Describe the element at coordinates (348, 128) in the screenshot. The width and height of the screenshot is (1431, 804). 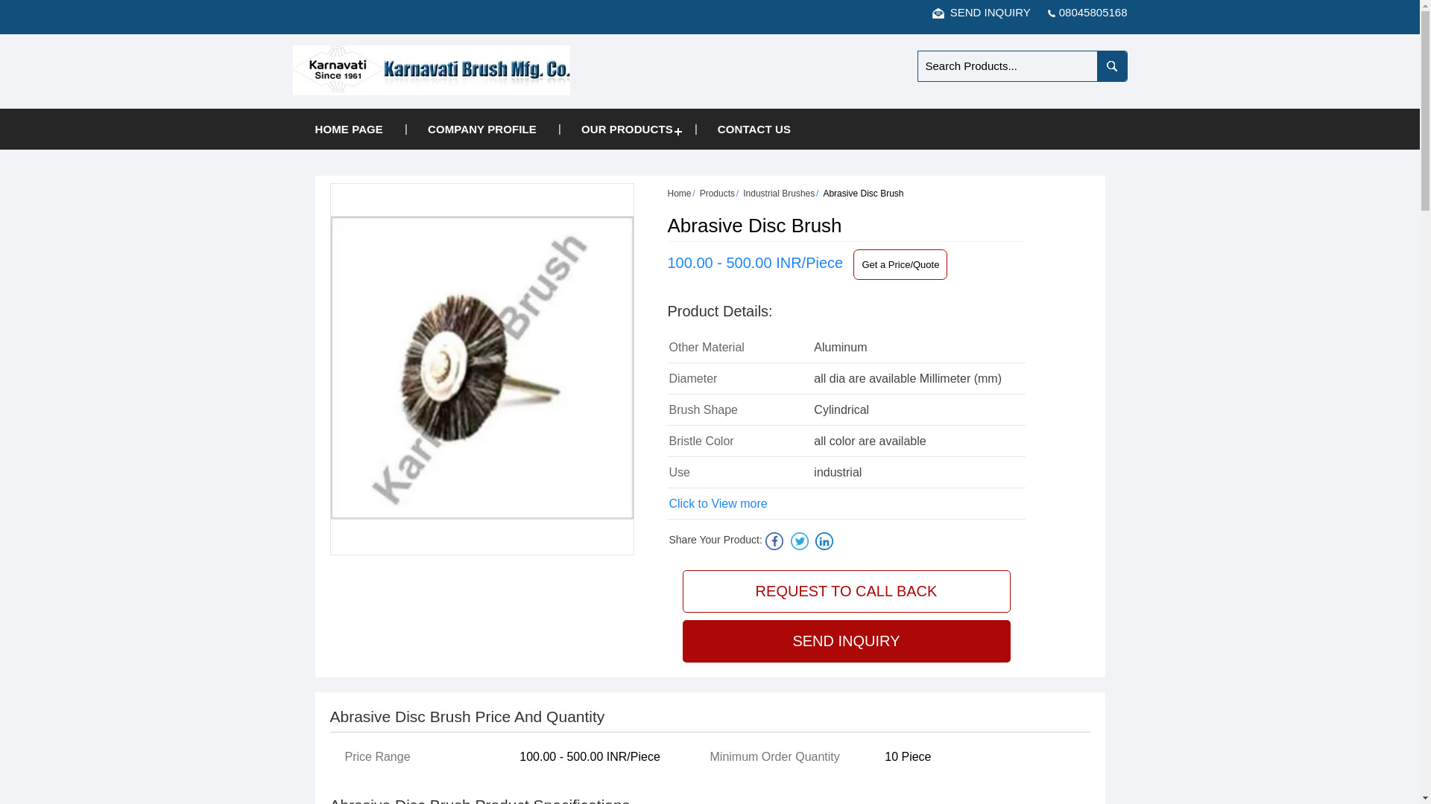
I see `HOME PAGE` at that location.